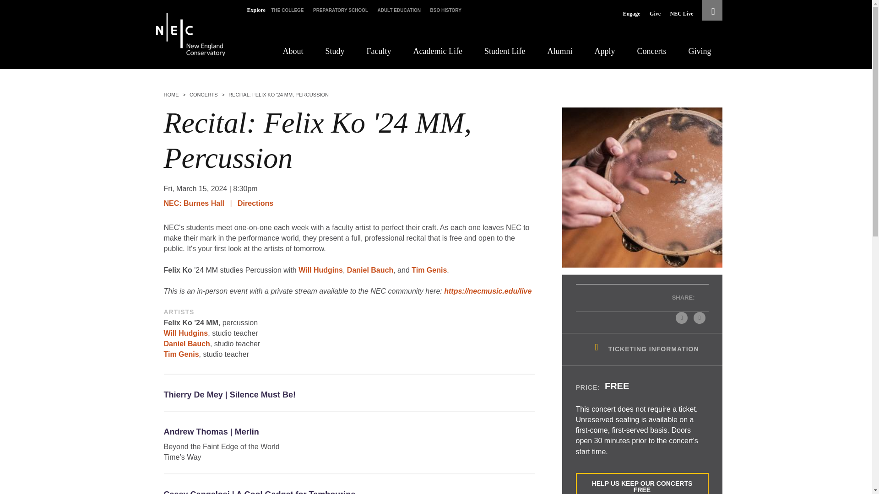 The width and height of the screenshot is (879, 494). I want to click on ADULT EDUCATION, so click(399, 10).